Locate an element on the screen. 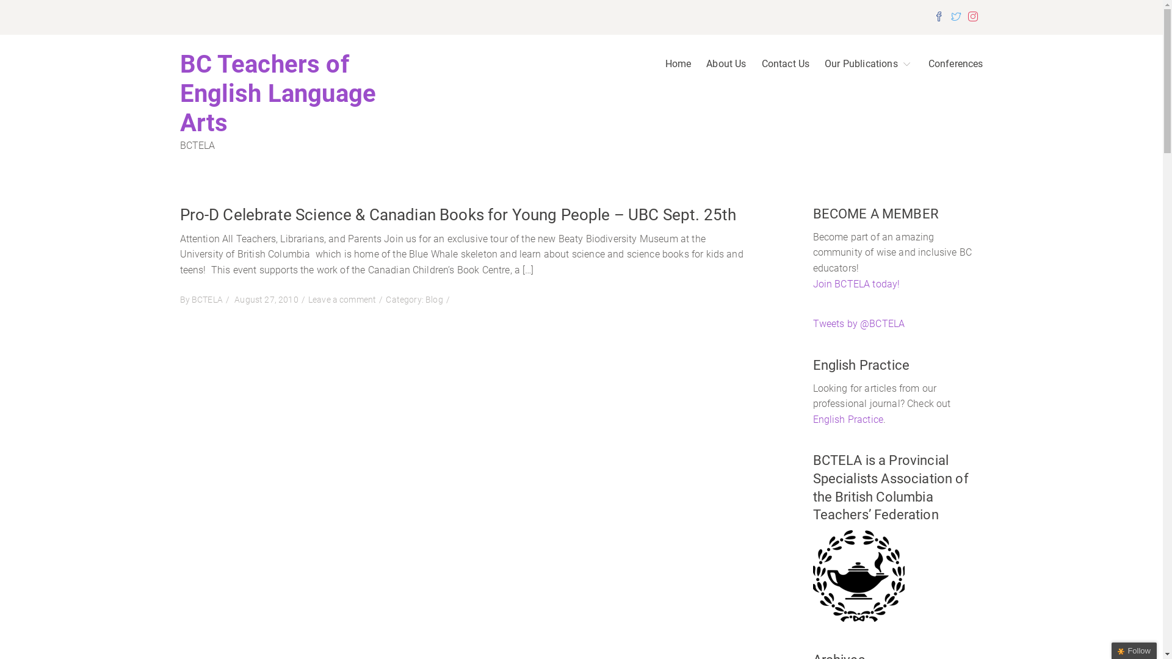 The height and width of the screenshot is (659, 1172). About Us is located at coordinates (718, 68).